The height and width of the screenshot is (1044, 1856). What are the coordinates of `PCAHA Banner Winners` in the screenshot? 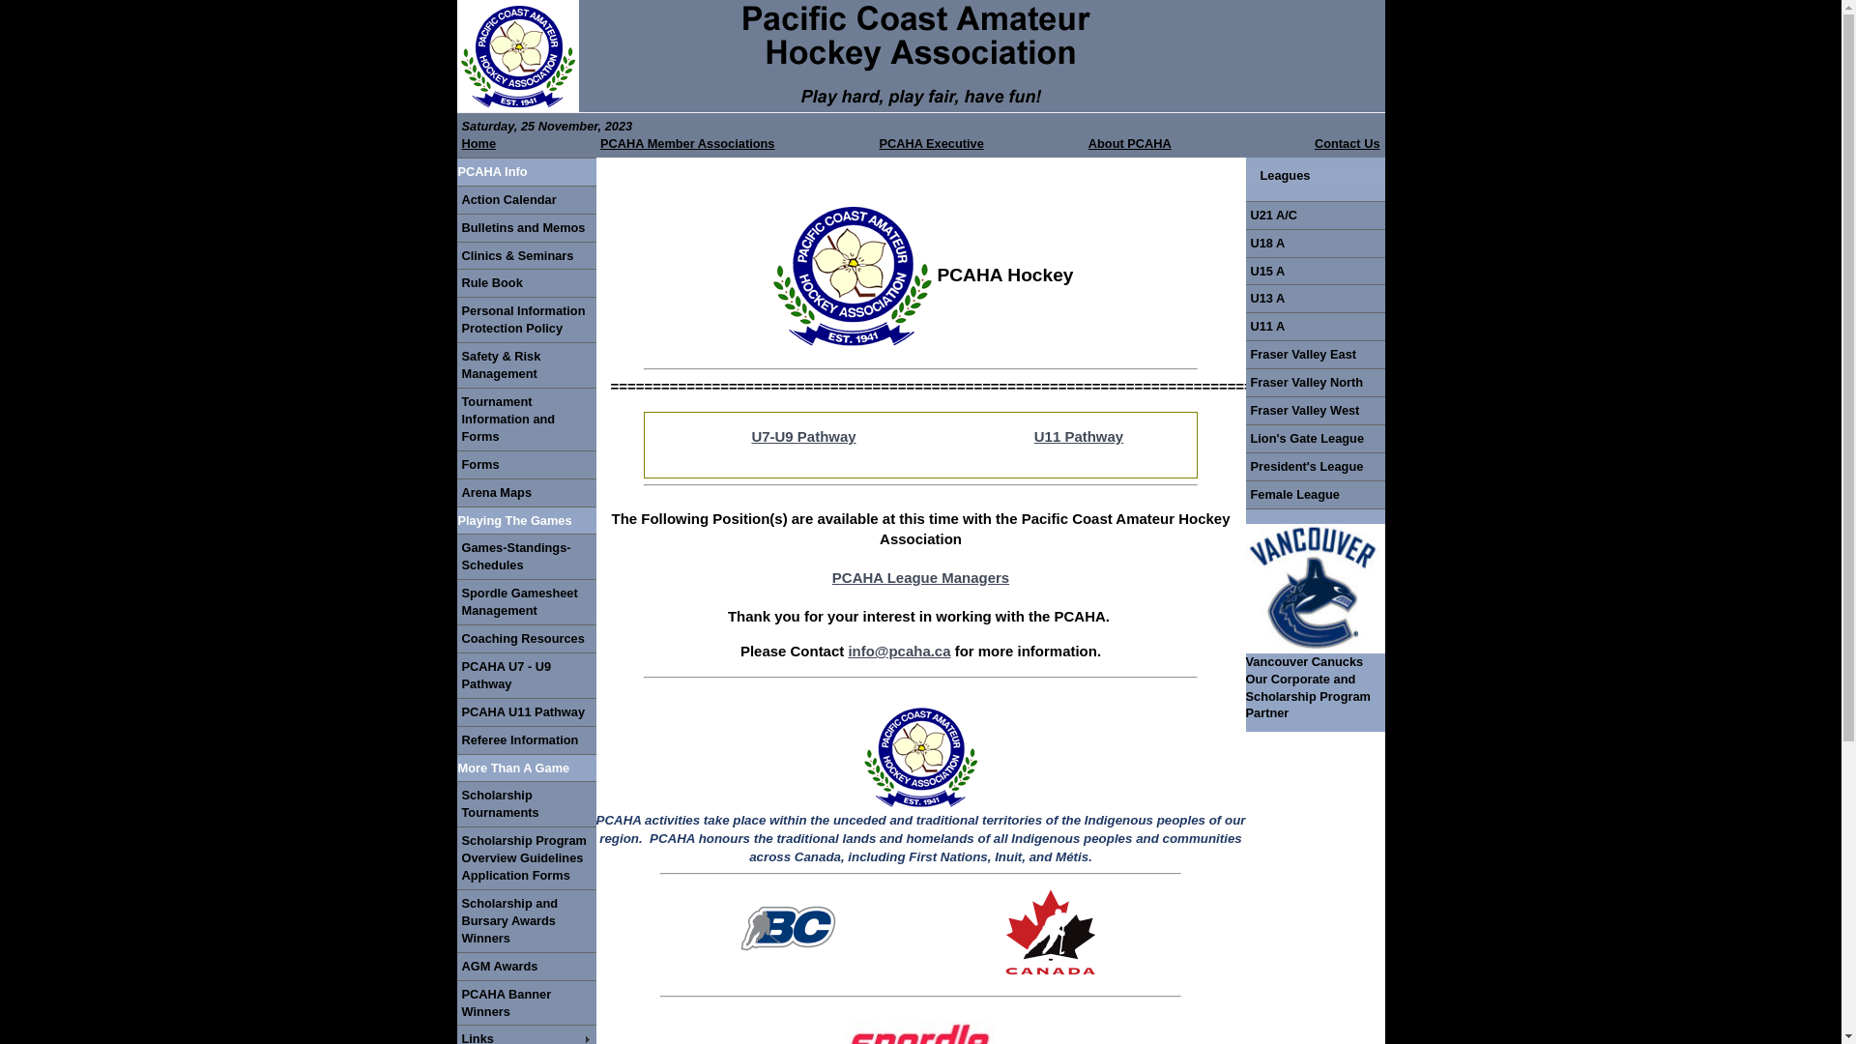 It's located at (526, 1003).